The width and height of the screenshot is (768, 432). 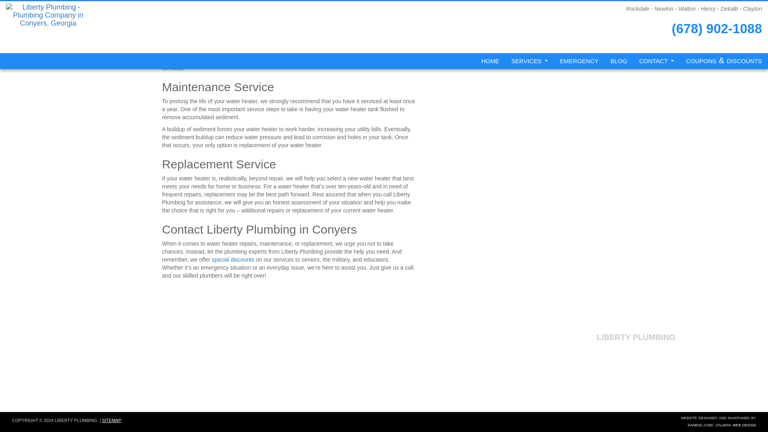 What do you see at coordinates (132, 367) in the screenshot?
I see `Water Leak Detection Services` at bounding box center [132, 367].